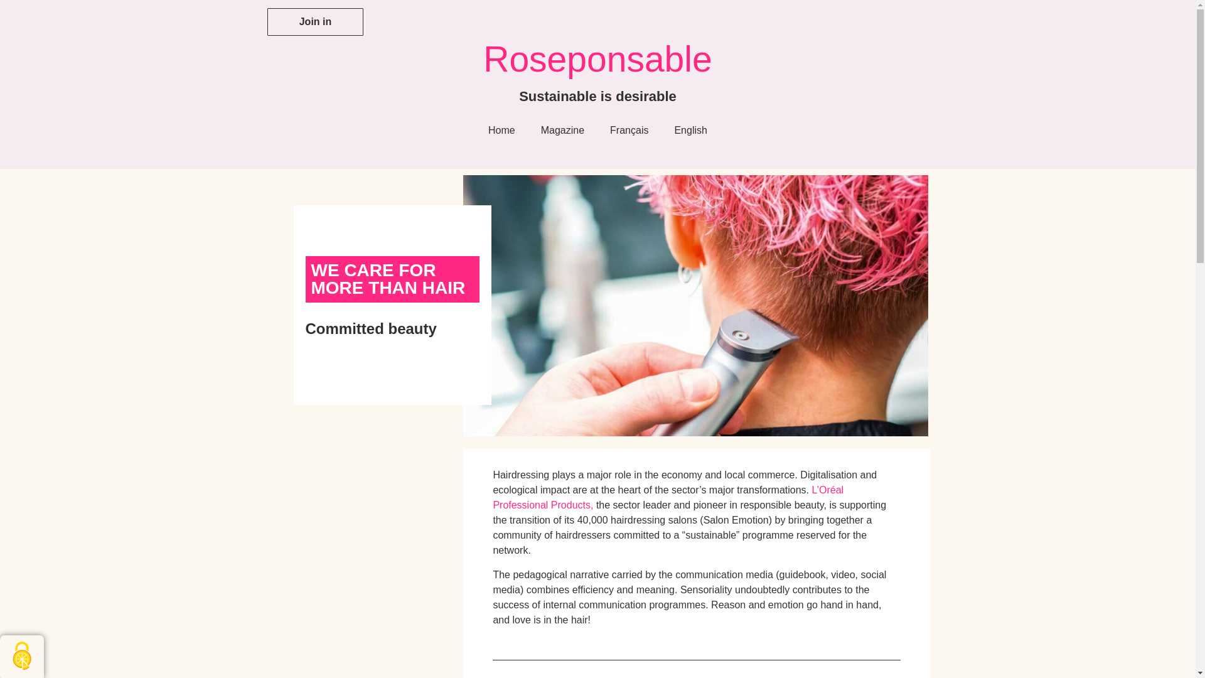  Describe the element at coordinates (562, 131) in the screenshot. I see `Magazine` at that location.